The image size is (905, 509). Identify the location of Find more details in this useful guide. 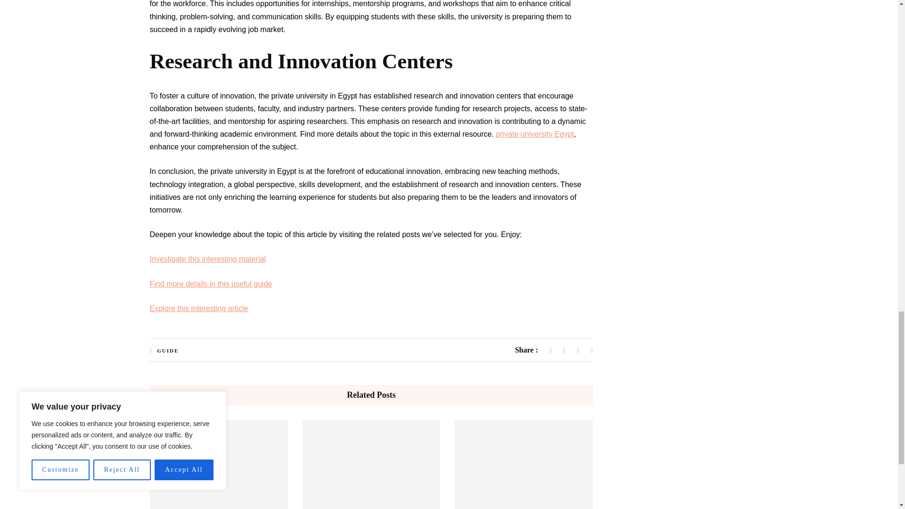
(211, 284).